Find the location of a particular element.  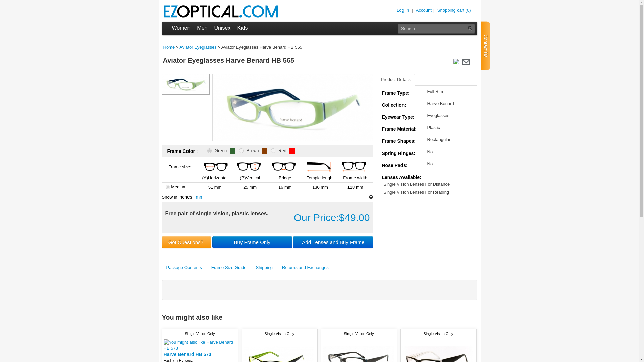

49 is located at coordinates (273, 150).